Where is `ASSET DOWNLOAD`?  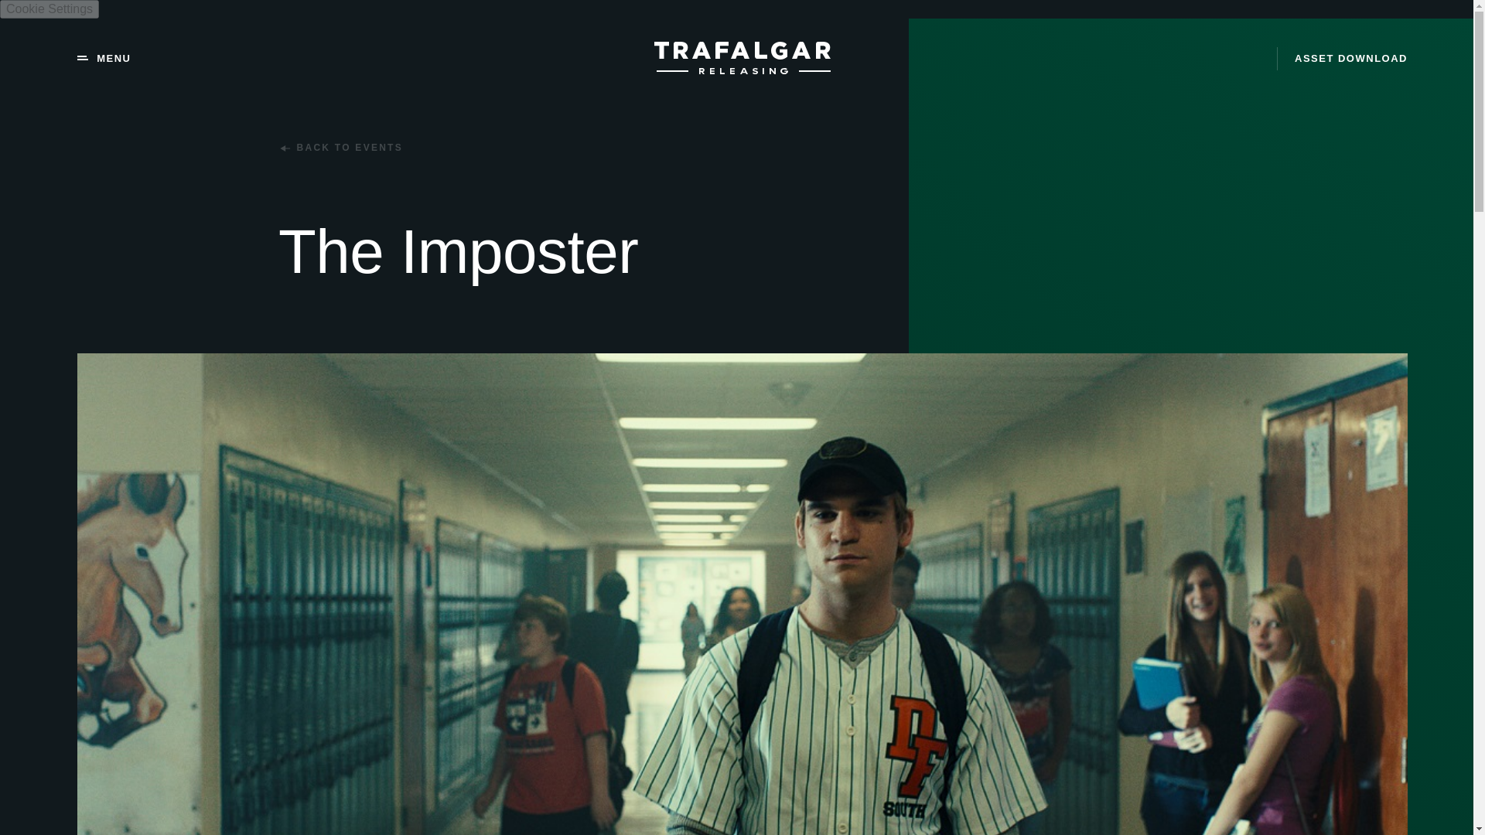
ASSET DOWNLOAD is located at coordinates (1343, 58).